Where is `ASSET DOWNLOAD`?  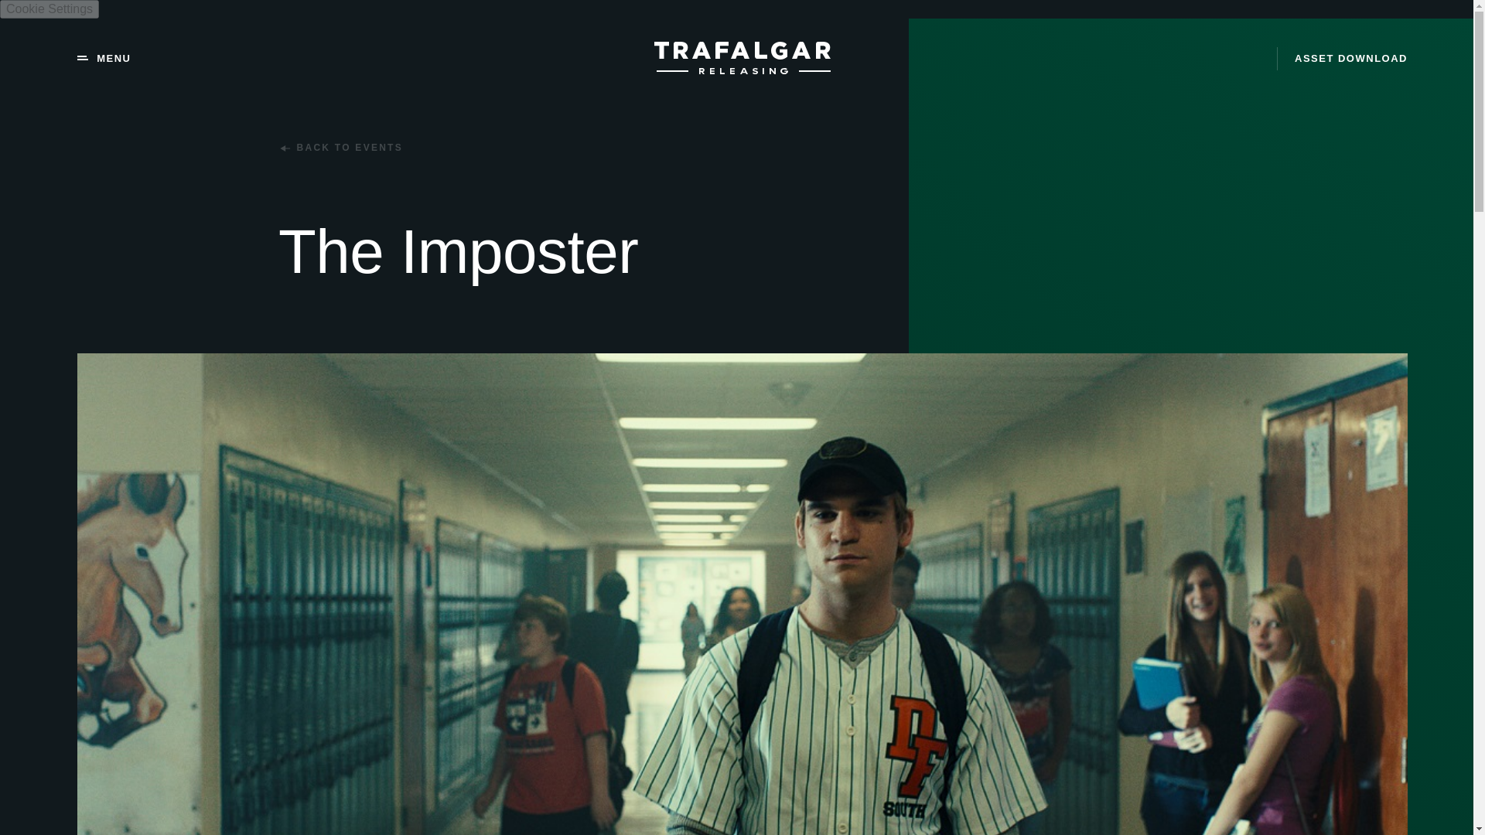
ASSET DOWNLOAD is located at coordinates (1343, 58).